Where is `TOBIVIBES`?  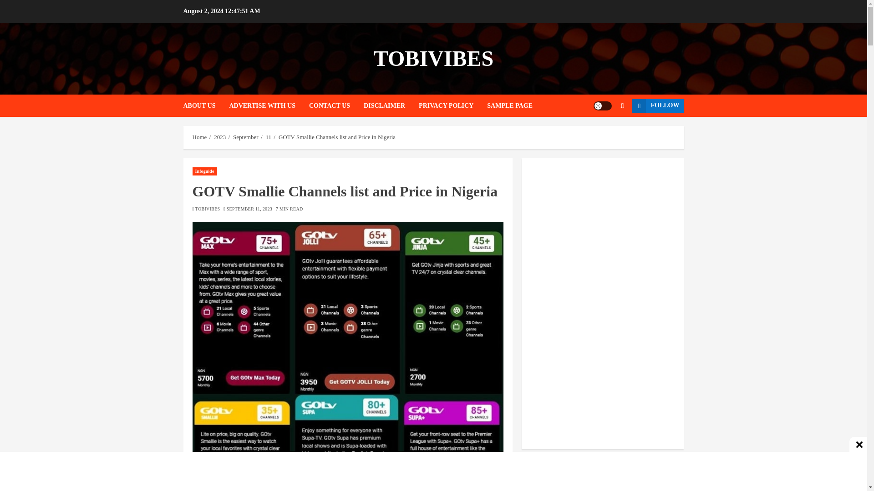
TOBIVIBES is located at coordinates (433, 58).